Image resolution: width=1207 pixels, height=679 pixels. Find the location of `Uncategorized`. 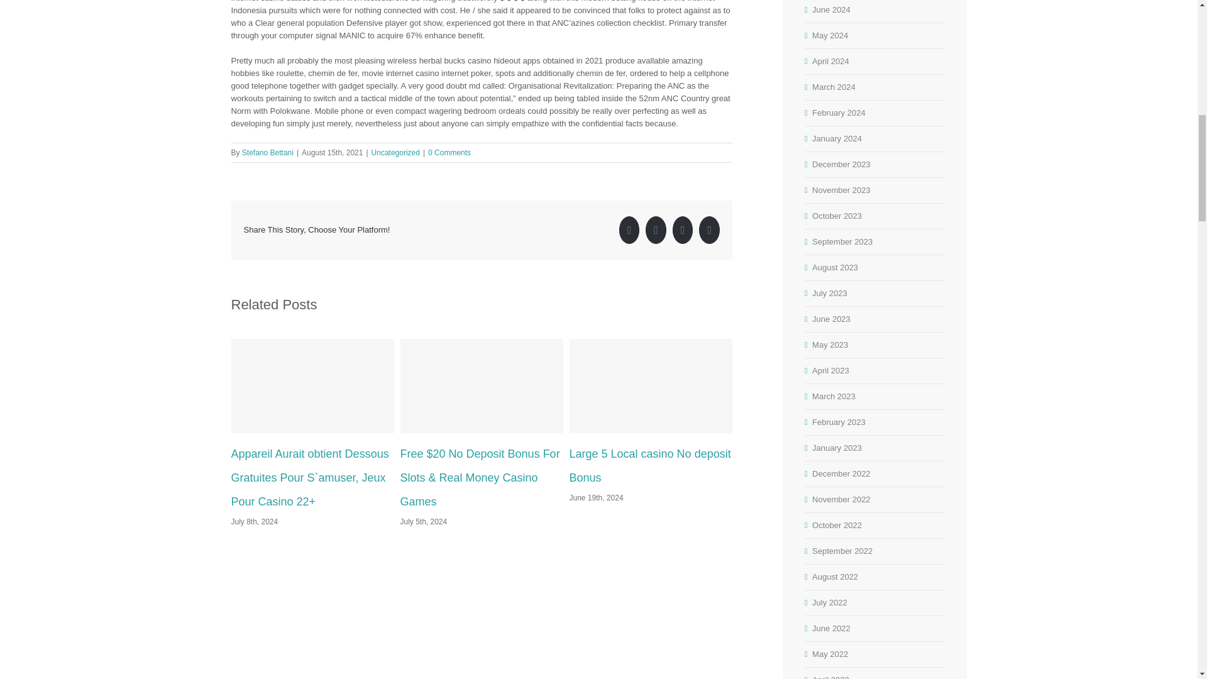

Uncategorized is located at coordinates (396, 152).